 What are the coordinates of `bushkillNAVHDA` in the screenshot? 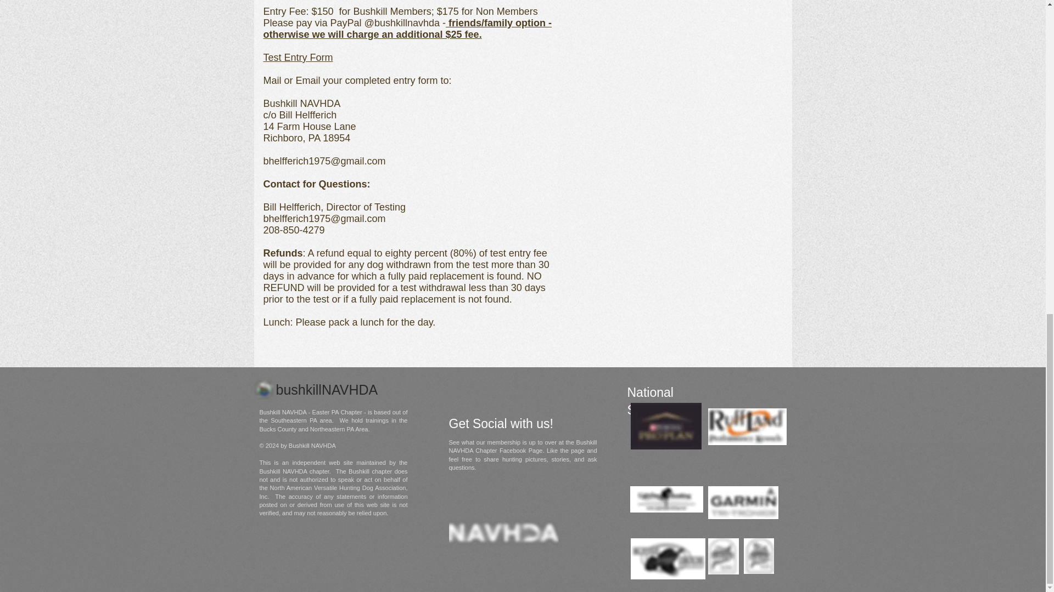 It's located at (326, 392).